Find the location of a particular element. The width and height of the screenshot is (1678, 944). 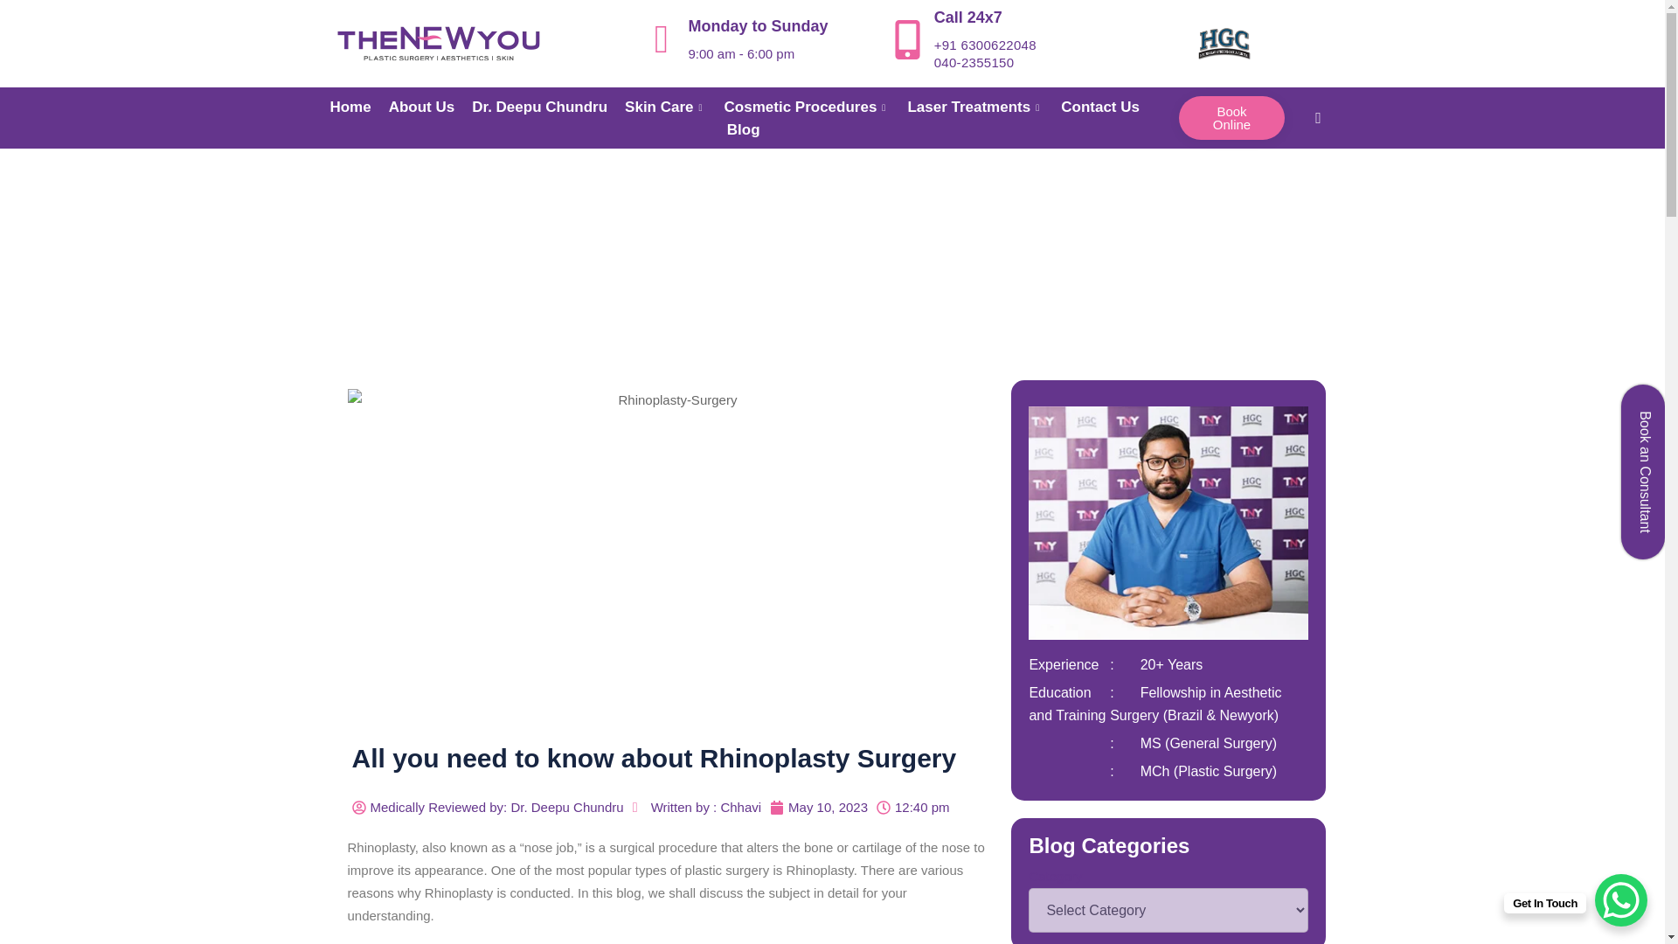

About Us is located at coordinates (431, 108).